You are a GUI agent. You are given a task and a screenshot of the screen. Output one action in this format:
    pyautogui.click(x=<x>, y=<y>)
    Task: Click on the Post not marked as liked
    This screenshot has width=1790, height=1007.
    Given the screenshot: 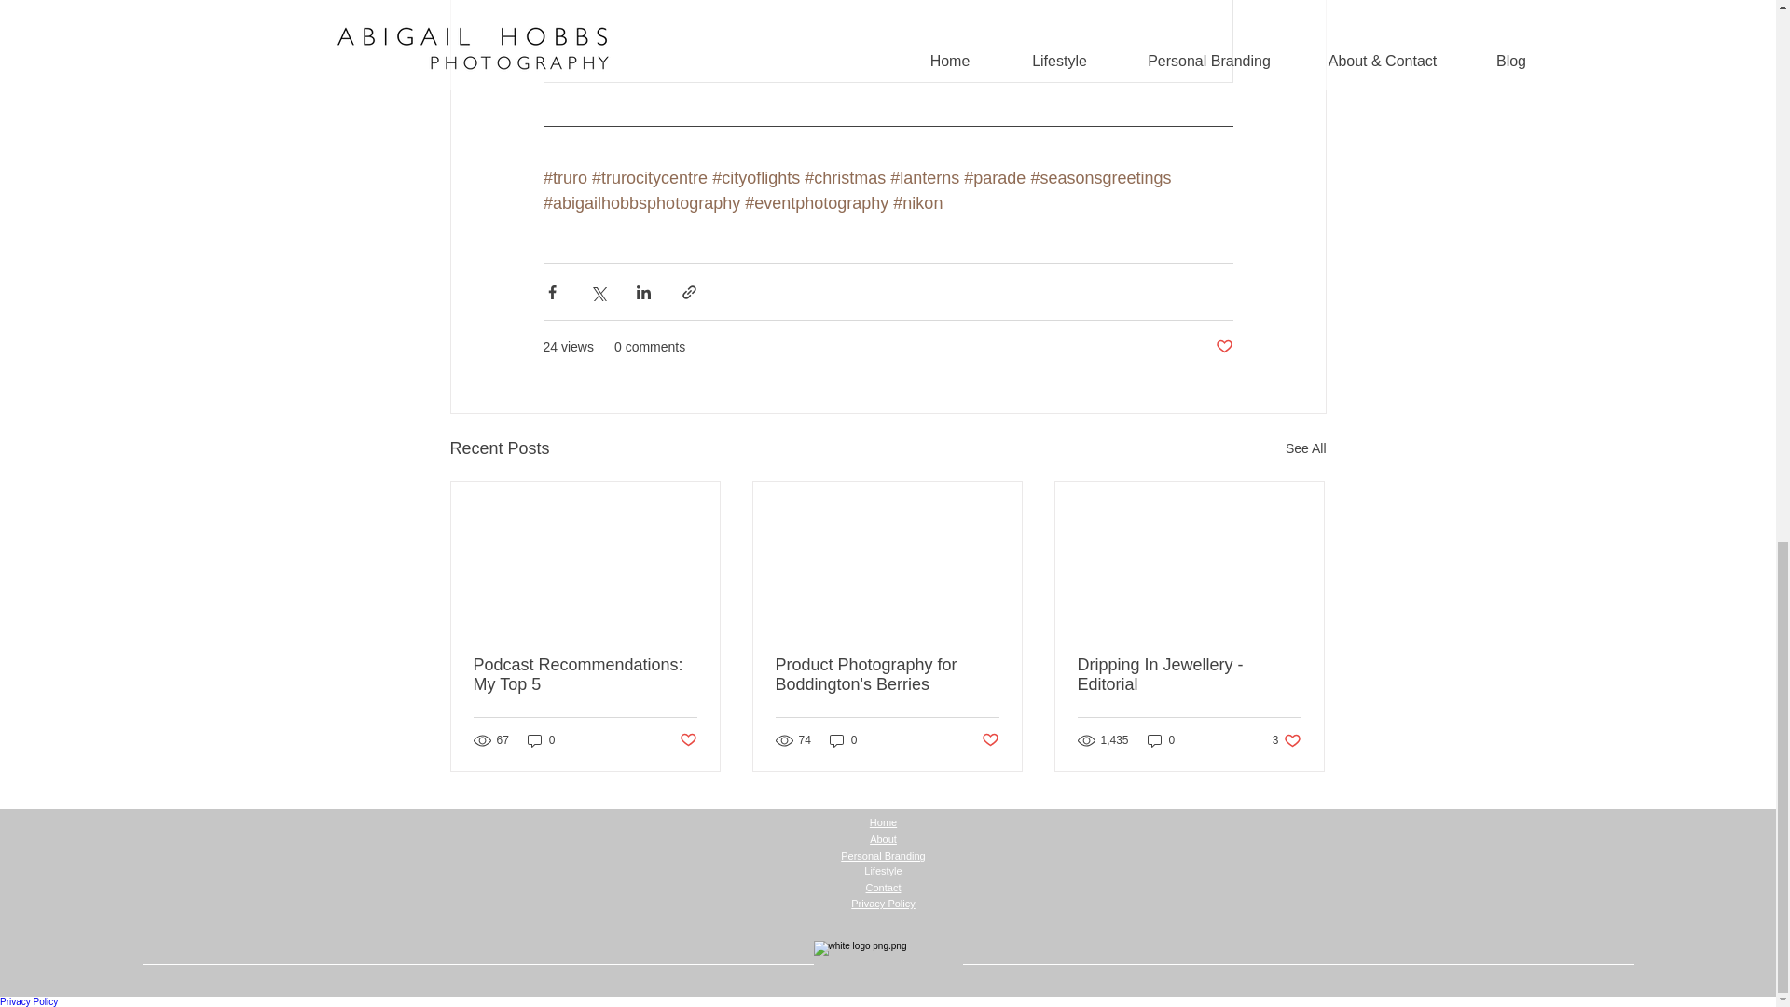 What is the action you would take?
    pyautogui.click(x=1189, y=675)
    